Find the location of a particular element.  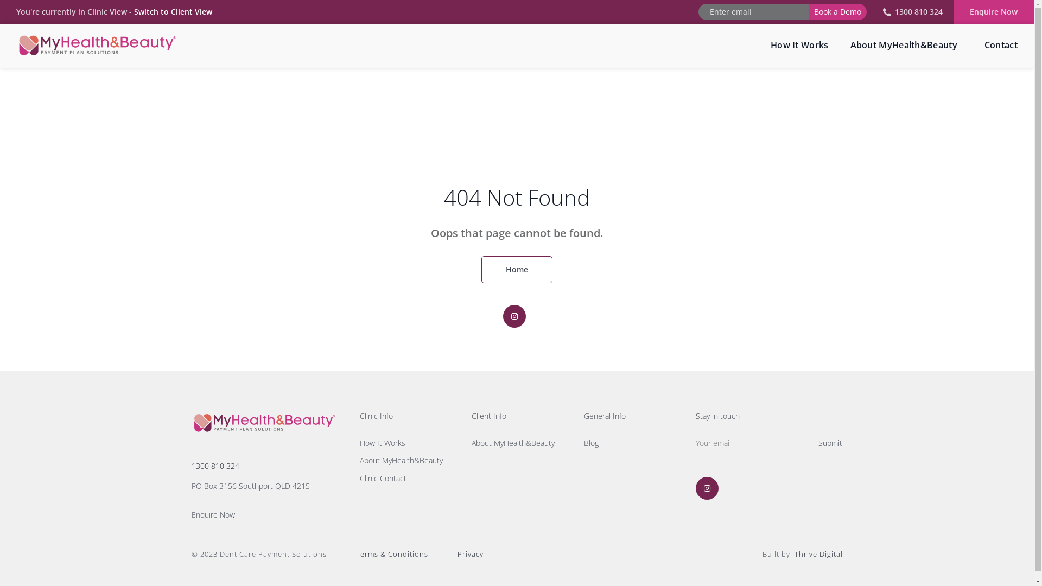

Home is located at coordinates (517, 270).